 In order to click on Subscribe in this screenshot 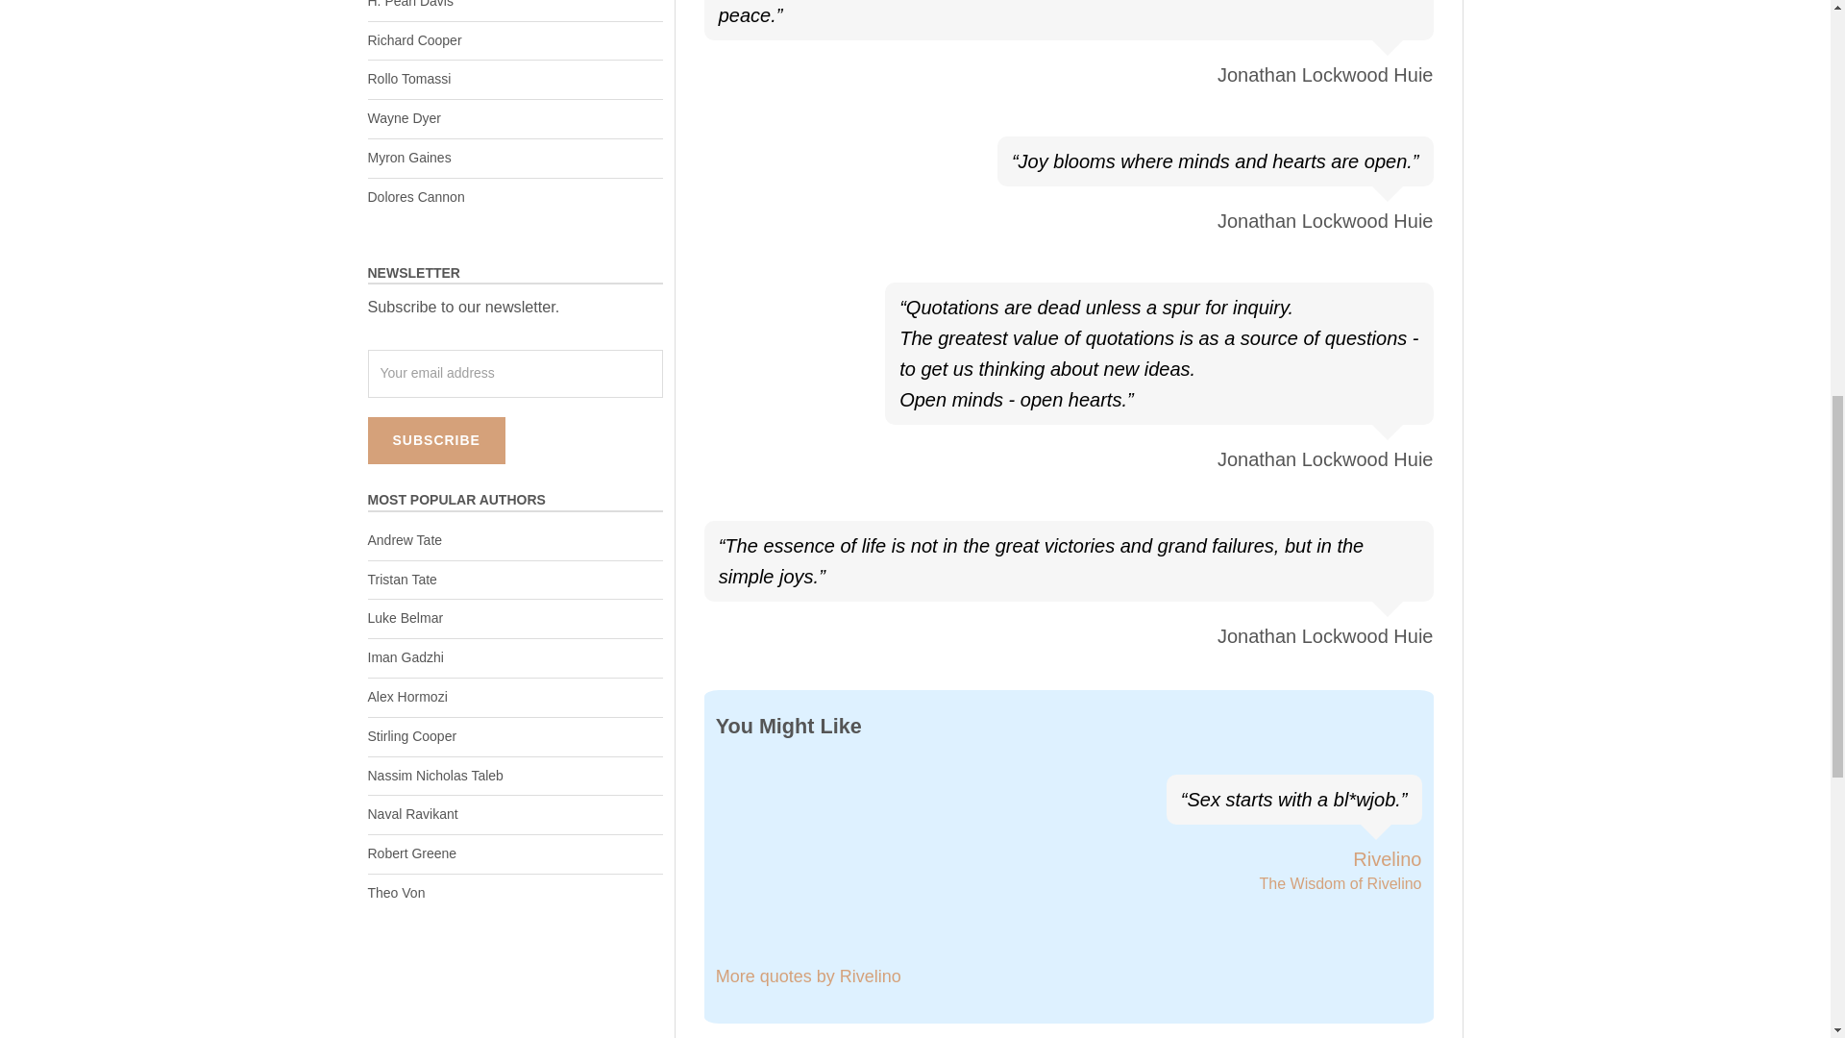, I will do `click(435, 440)`.